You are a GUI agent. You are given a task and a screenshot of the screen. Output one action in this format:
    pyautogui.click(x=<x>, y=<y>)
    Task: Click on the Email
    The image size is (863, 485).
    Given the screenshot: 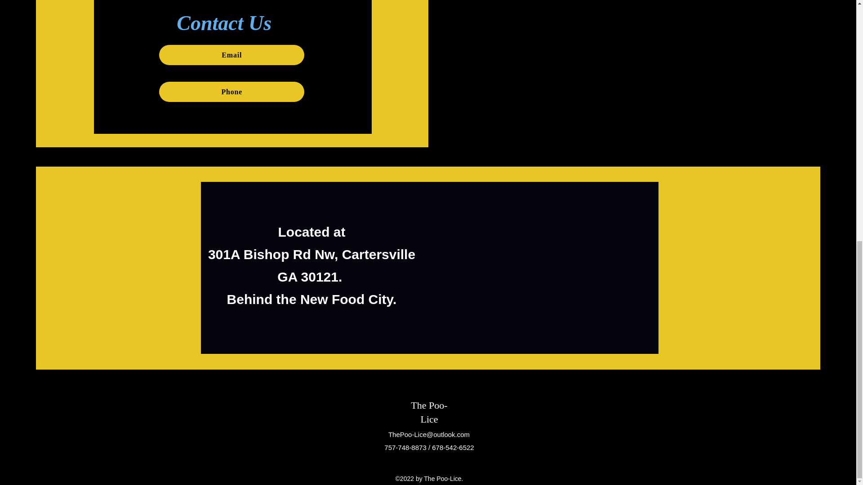 What is the action you would take?
    pyautogui.click(x=231, y=55)
    